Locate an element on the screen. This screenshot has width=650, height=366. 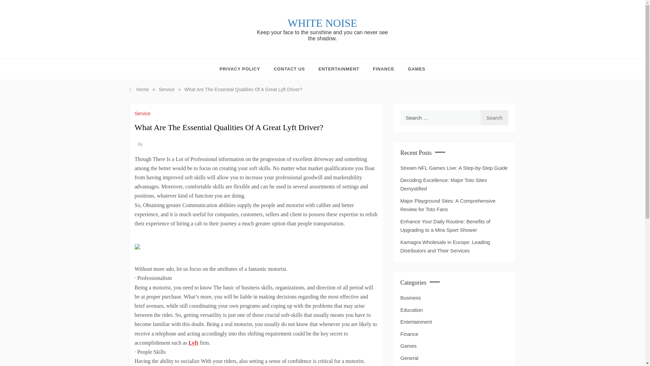
PRIVACY POLICY is located at coordinates (243, 69).